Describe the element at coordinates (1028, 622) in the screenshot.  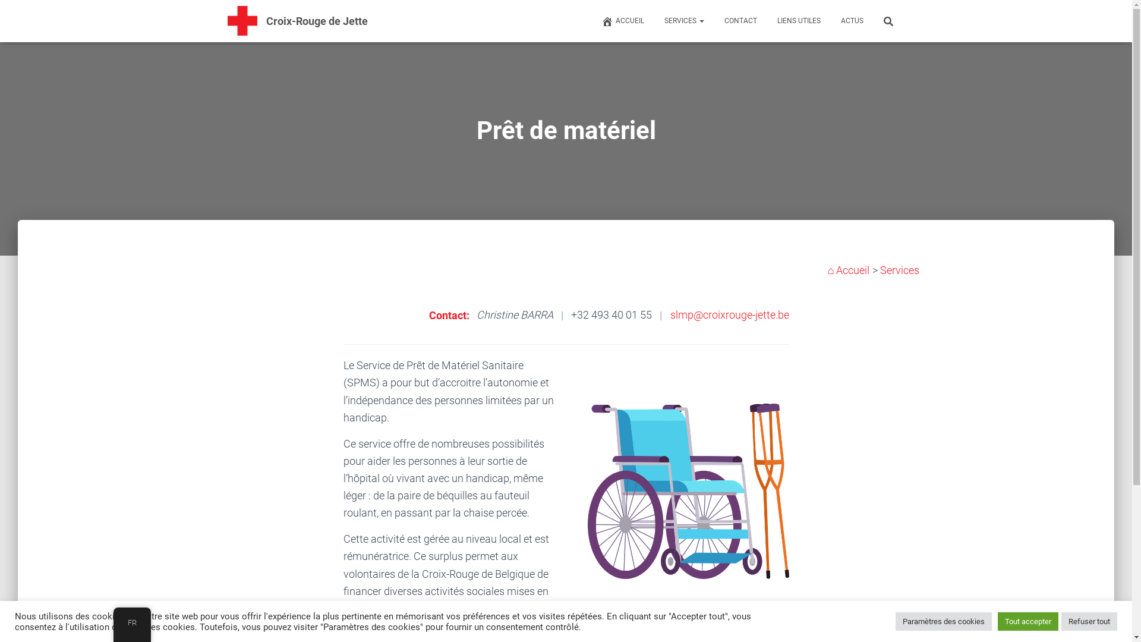
I see `Tout accepter` at that location.